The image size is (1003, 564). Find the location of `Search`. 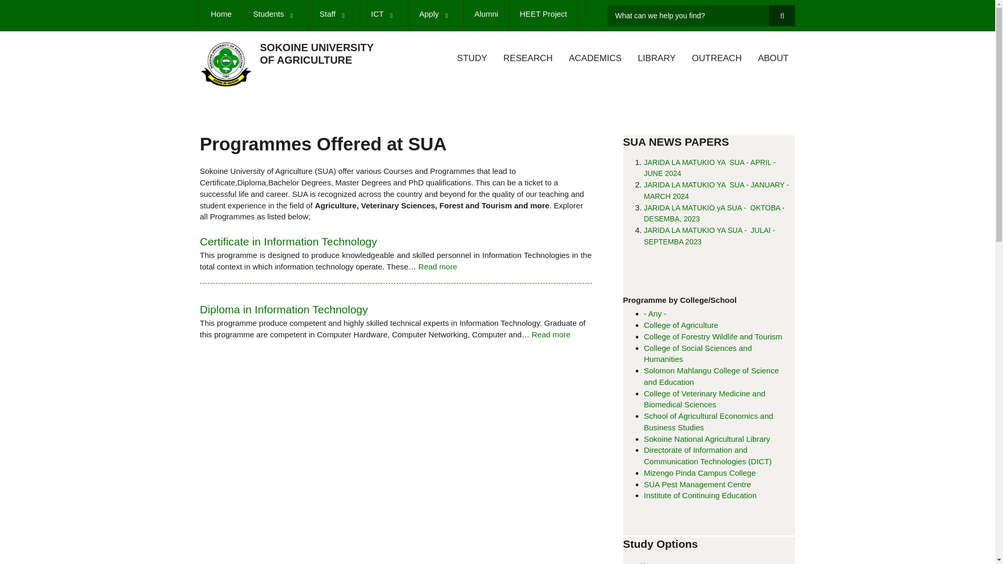

Search is located at coordinates (782, 15).